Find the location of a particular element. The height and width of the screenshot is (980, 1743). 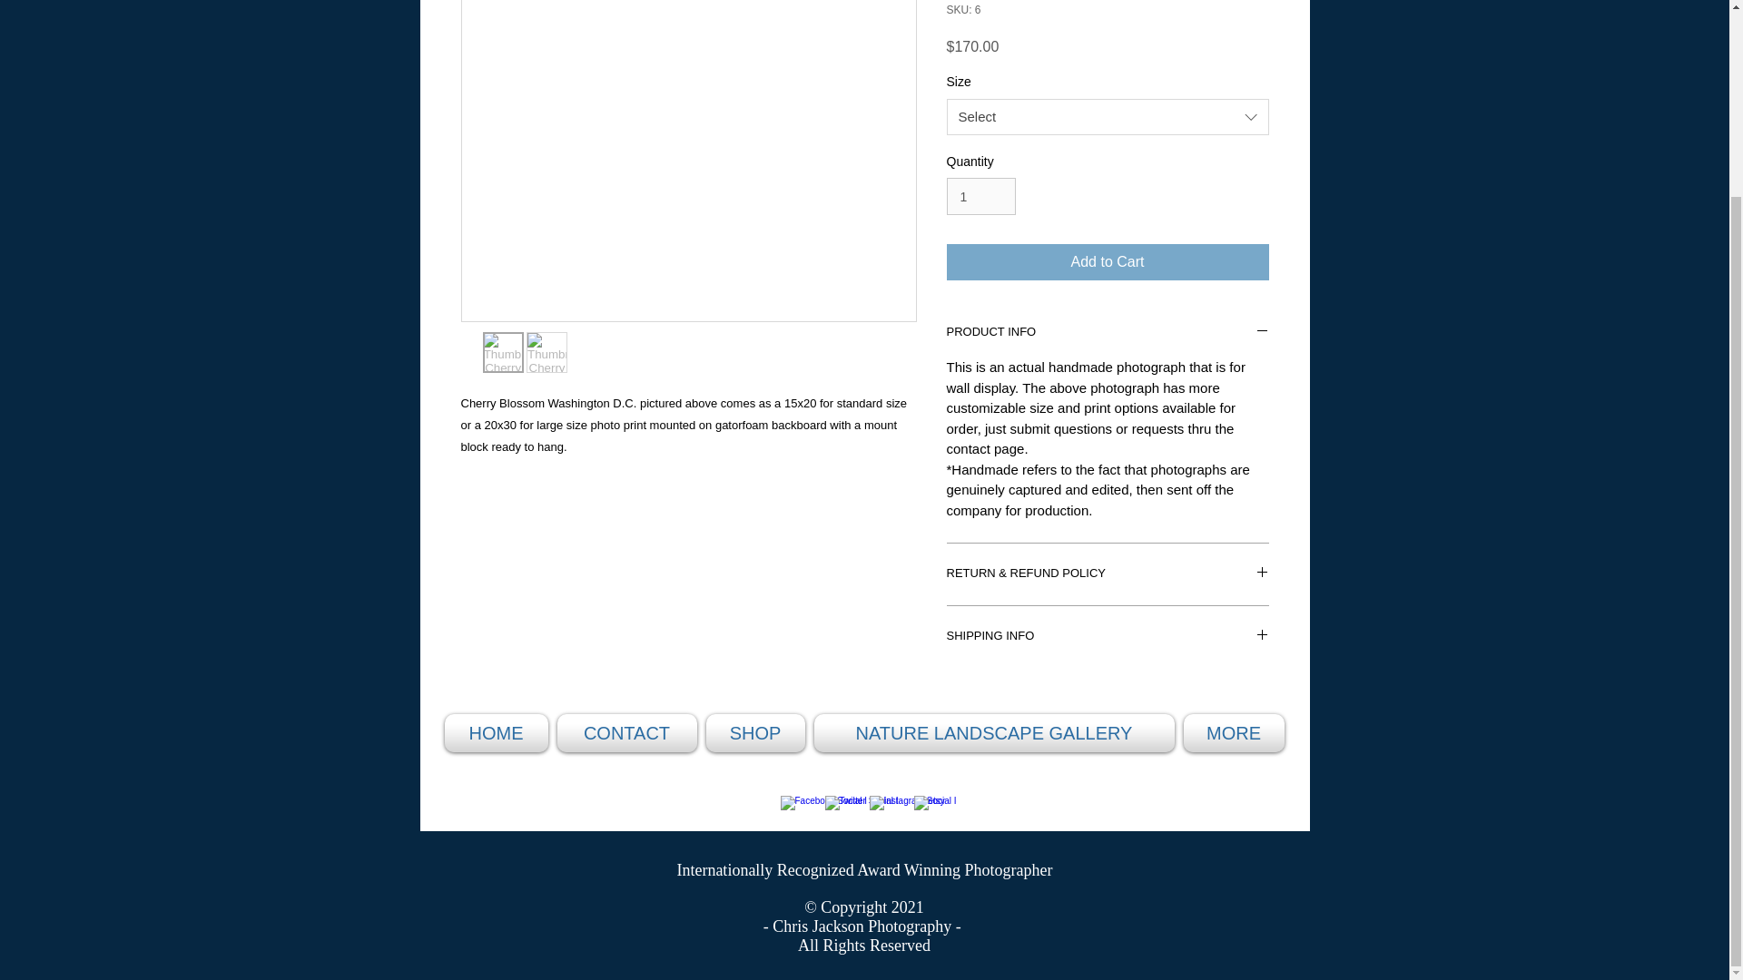

SHIPPING INFO is located at coordinates (1108, 637).